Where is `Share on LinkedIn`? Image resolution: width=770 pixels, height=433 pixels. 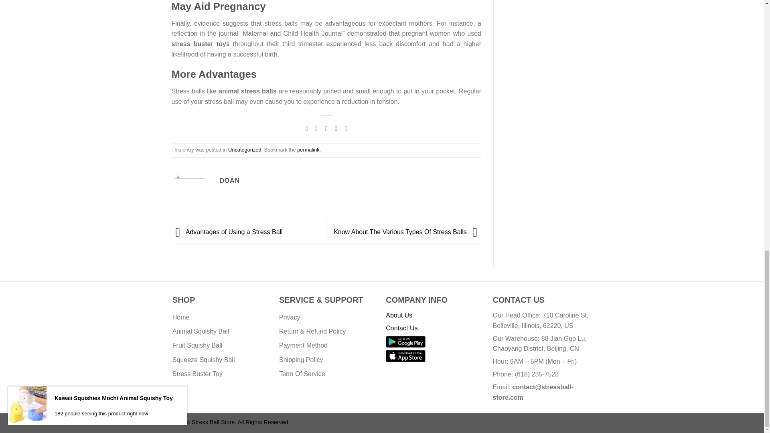 Share on LinkedIn is located at coordinates (346, 128).